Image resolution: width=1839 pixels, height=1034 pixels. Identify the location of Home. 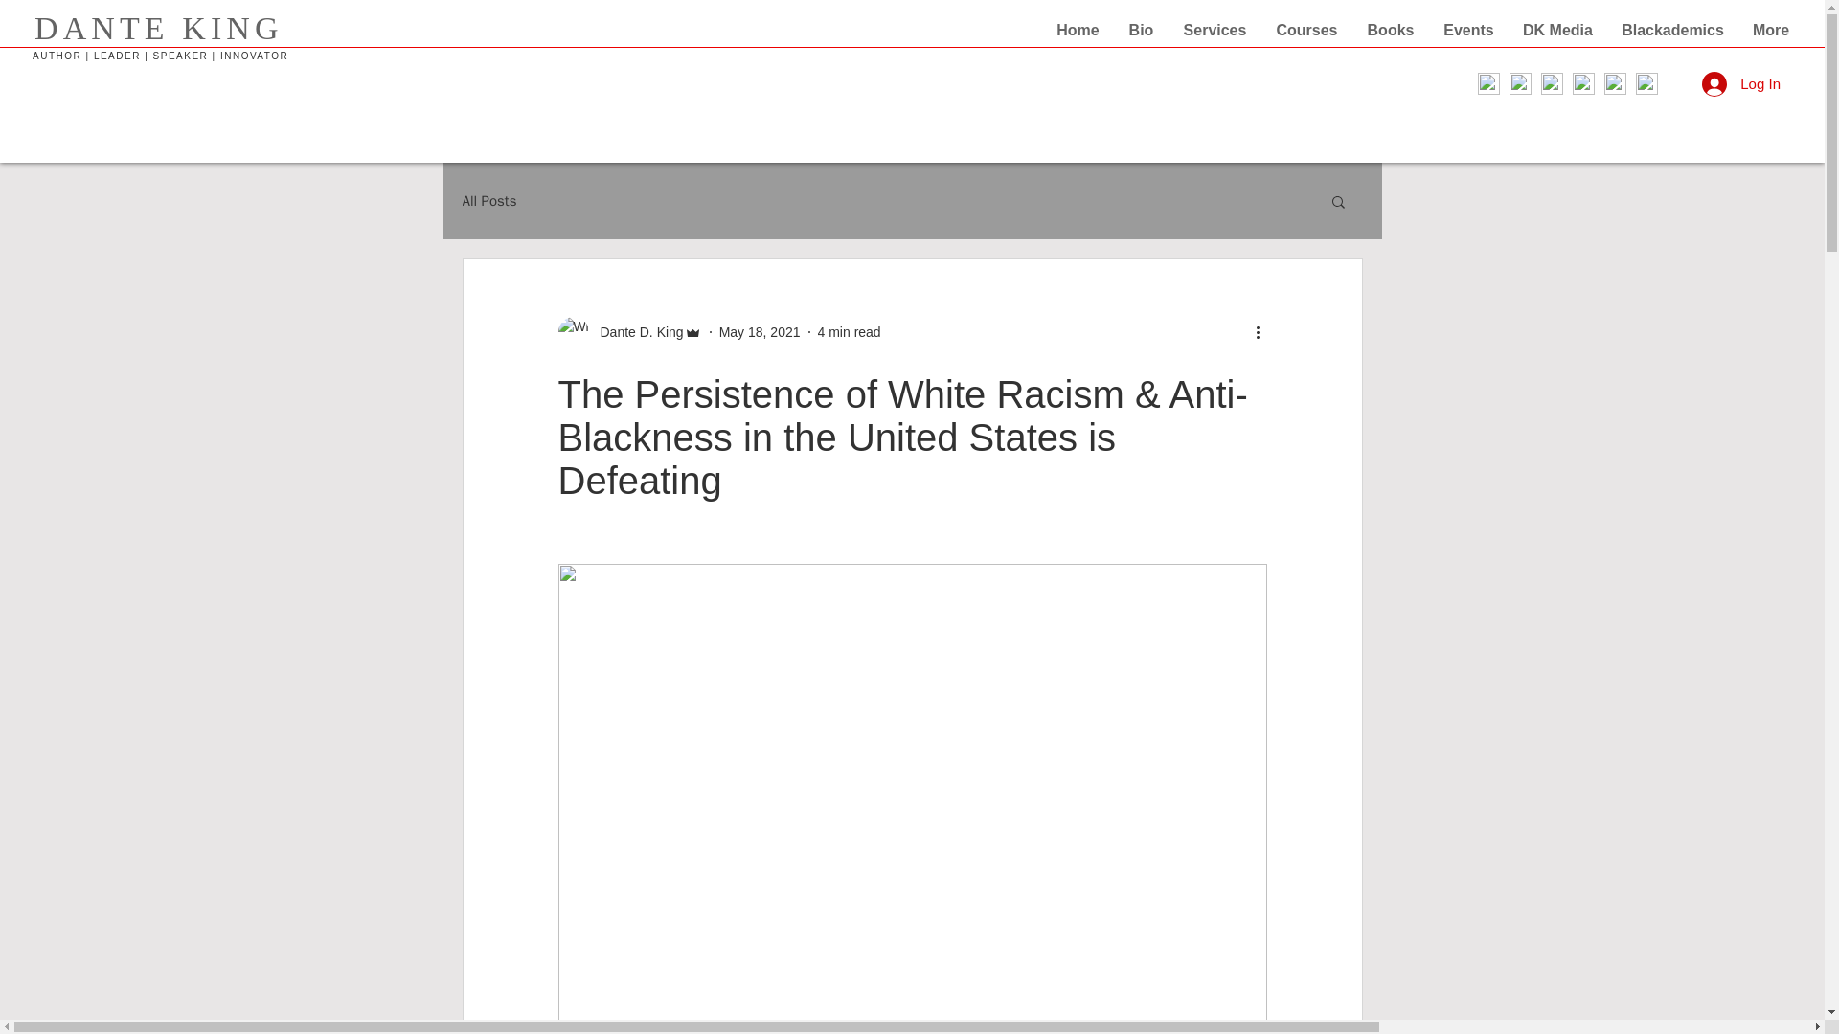
(1078, 31).